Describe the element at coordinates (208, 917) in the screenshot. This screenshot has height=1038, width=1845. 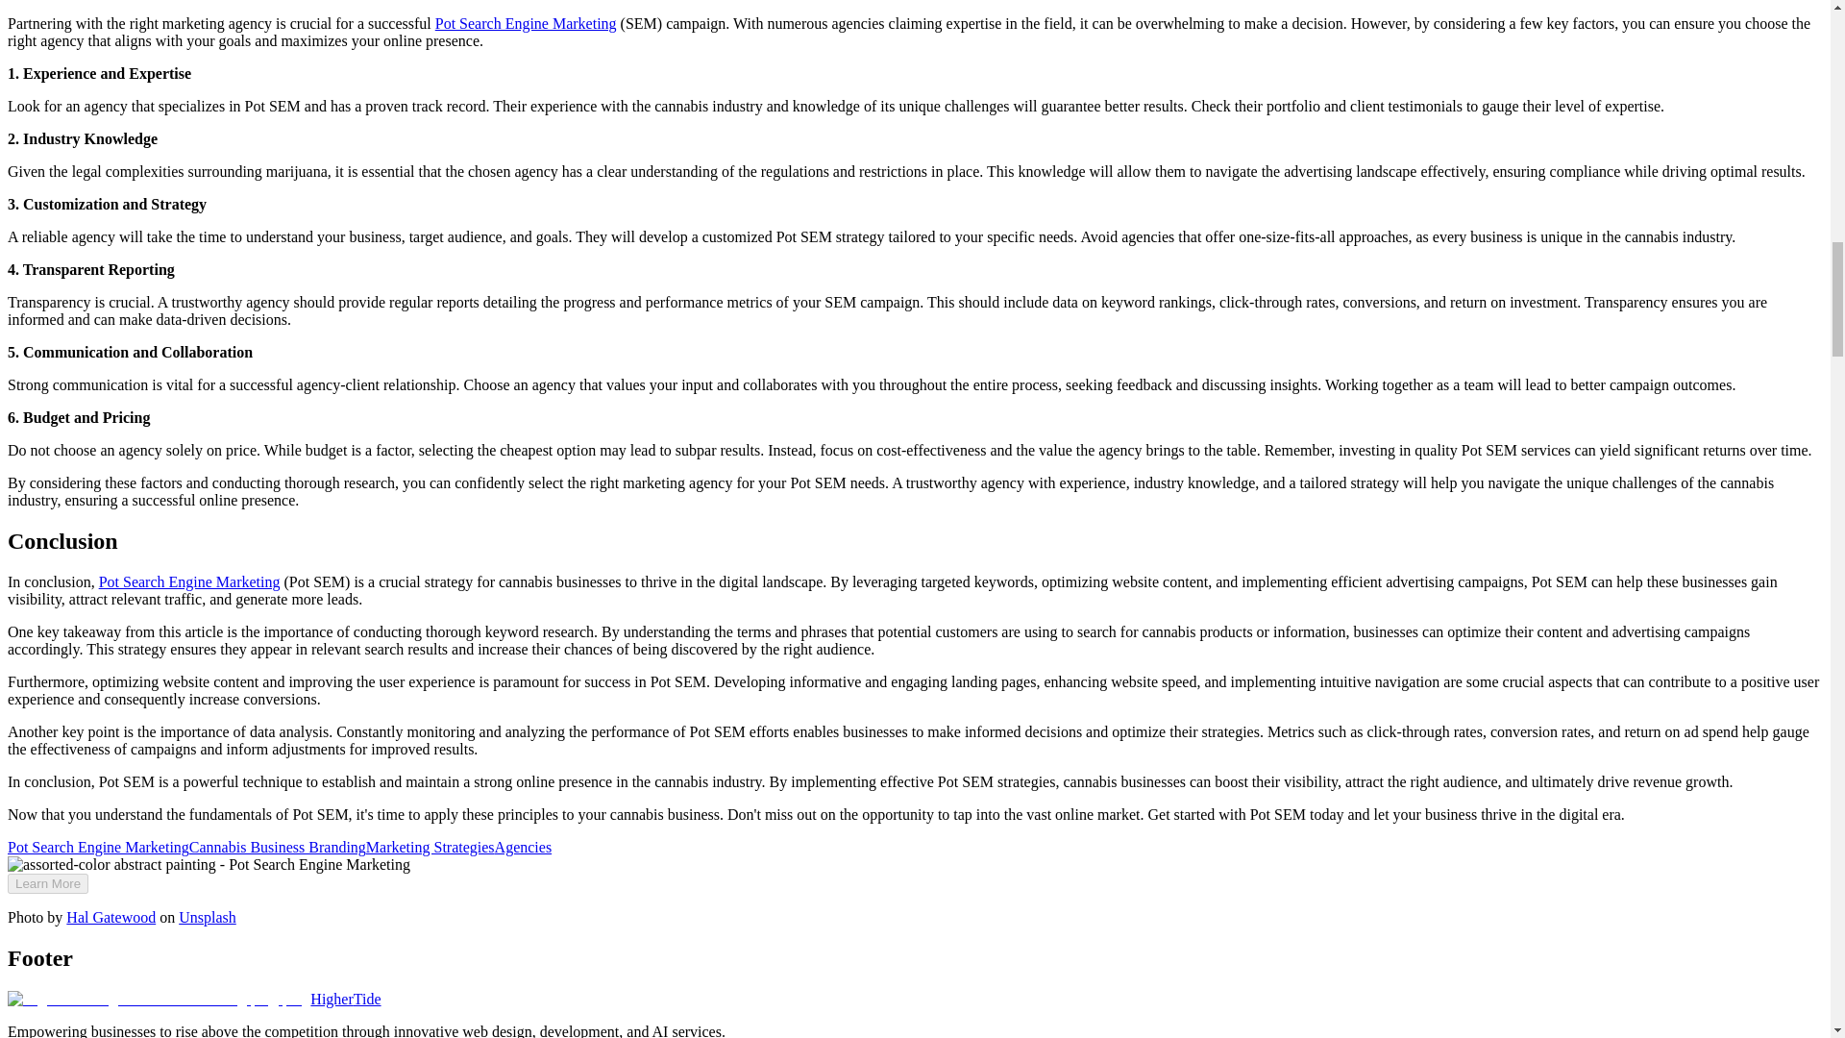
I see `Unsplash` at that location.